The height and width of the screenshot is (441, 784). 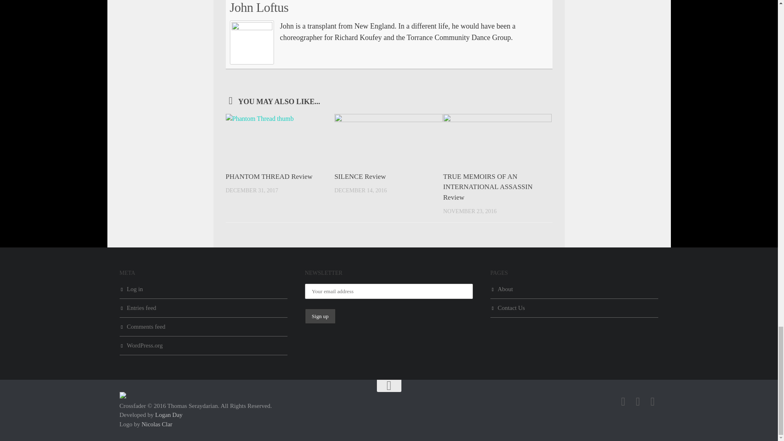 I want to click on Sign up, so click(x=320, y=316).